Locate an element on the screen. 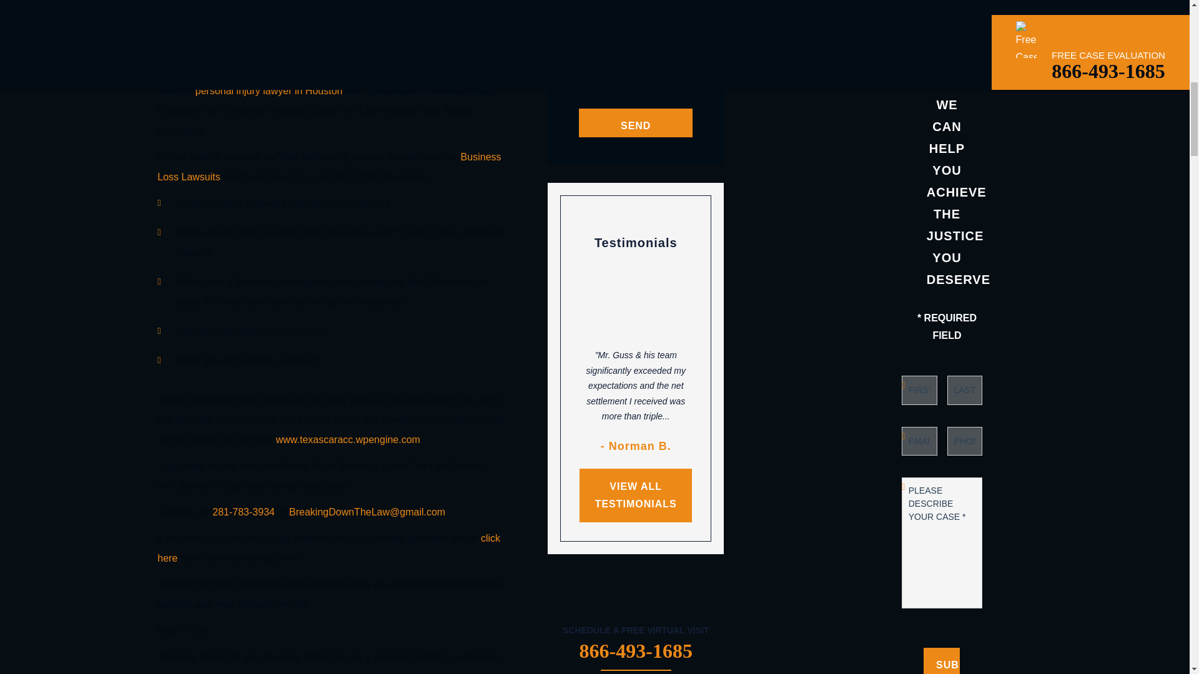 The image size is (1199, 674). Business Loss Lawsuits is located at coordinates (328, 167).